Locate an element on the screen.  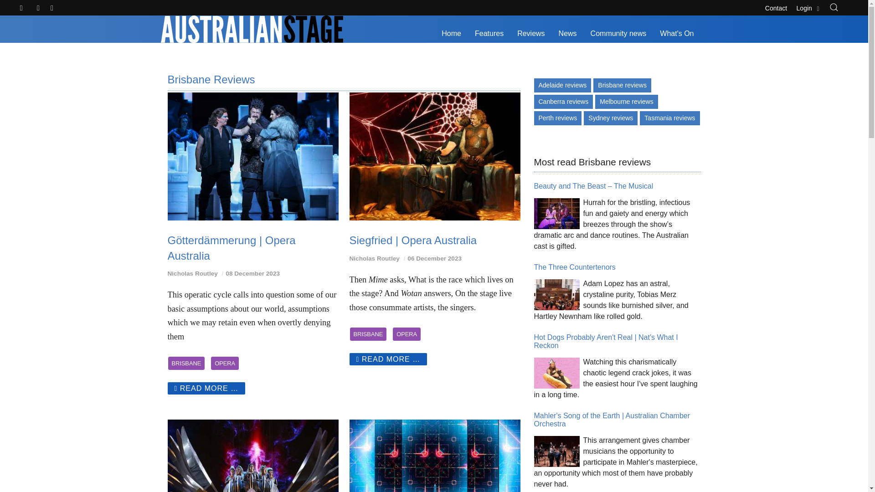
Facebook is located at coordinates (39, 8).